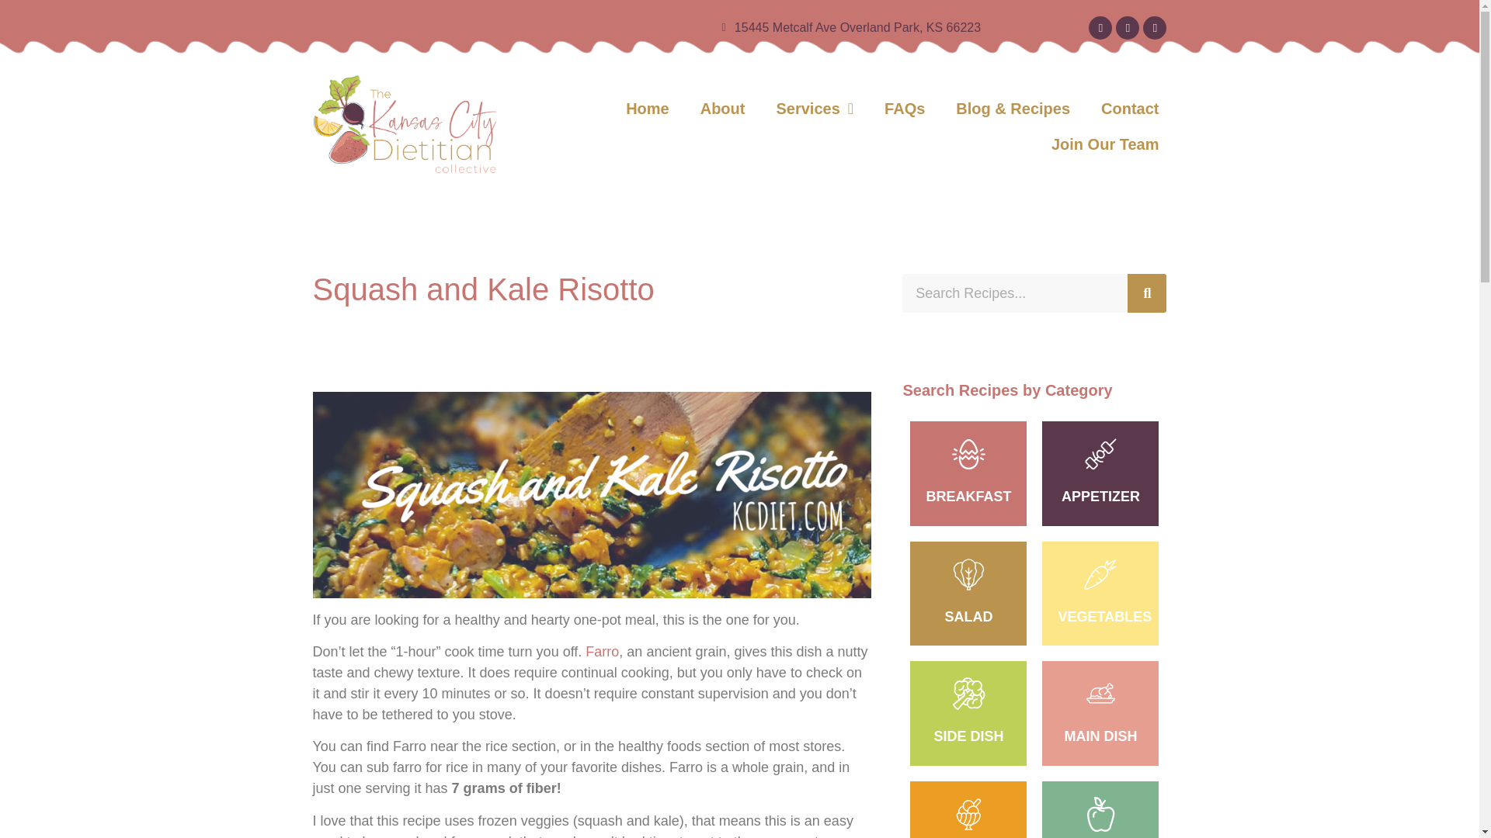 The width and height of the screenshot is (1491, 838). Describe the element at coordinates (968, 736) in the screenshot. I see `SIDE DISH` at that location.